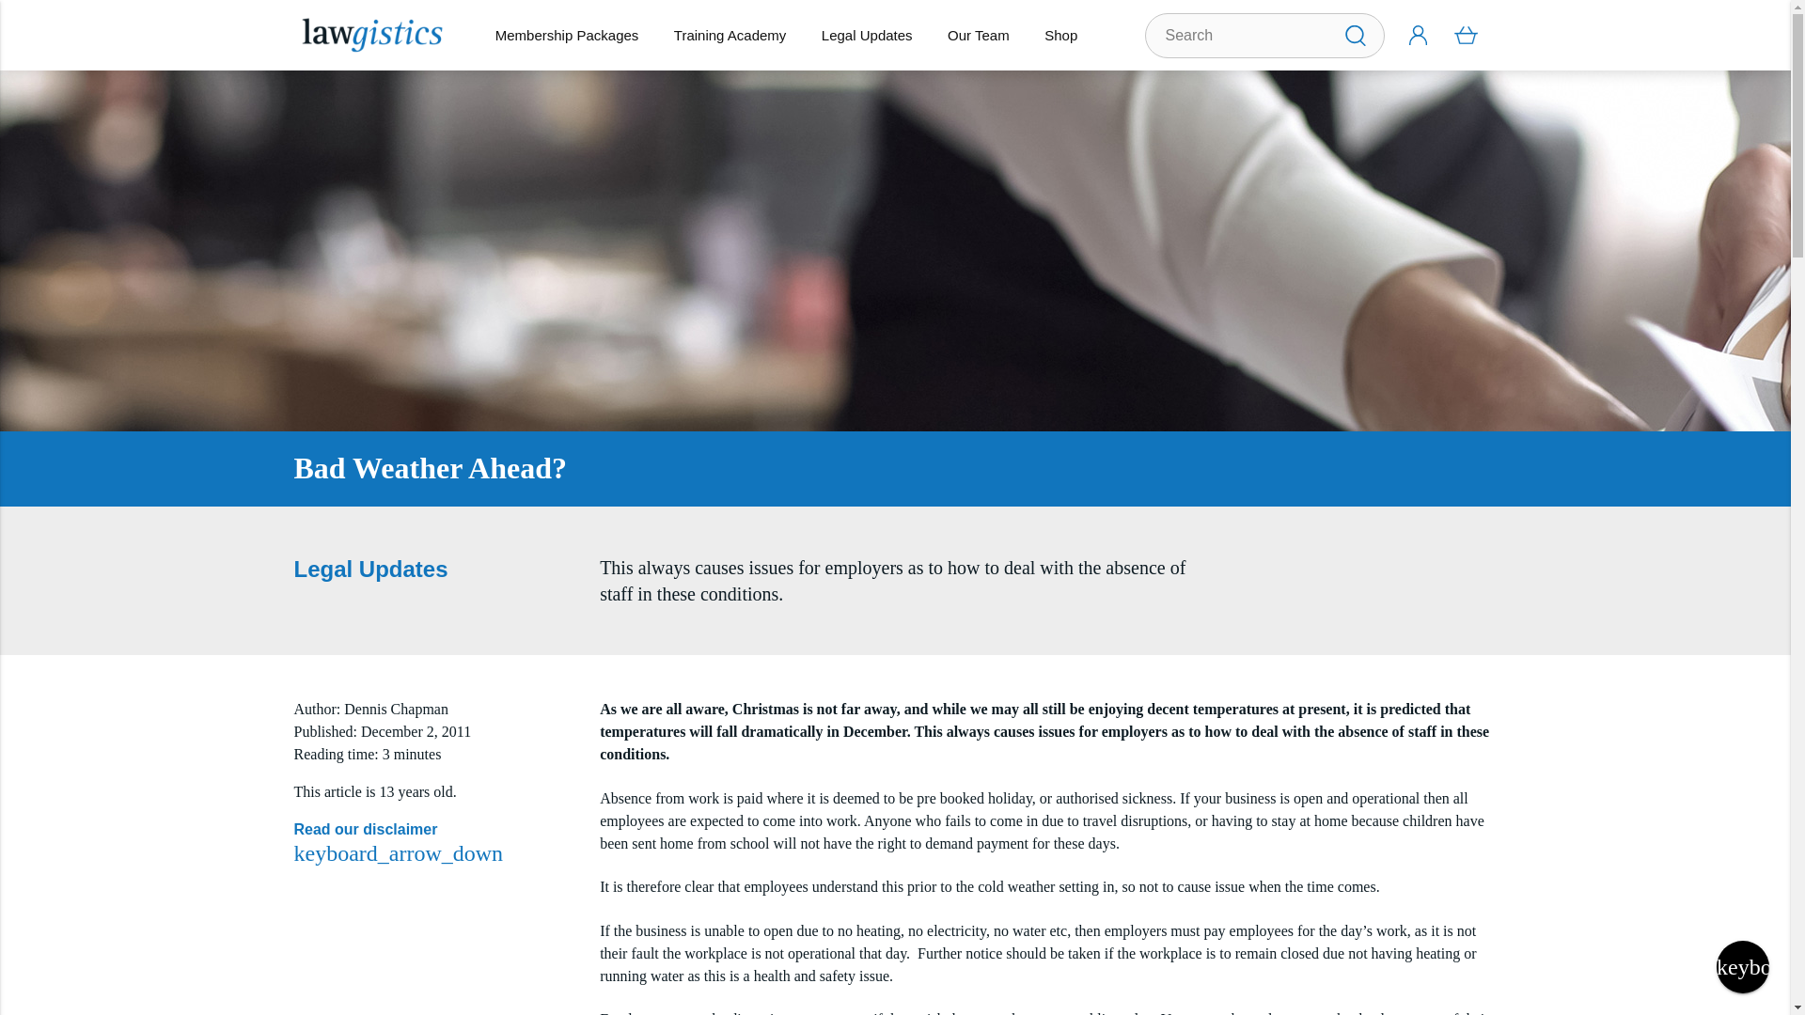 This screenshot has width=1805, height=1015. What do you see at coordinates (1060, 35) in the screenshot?
I see `Shop` at bounding box center [1060, 35].